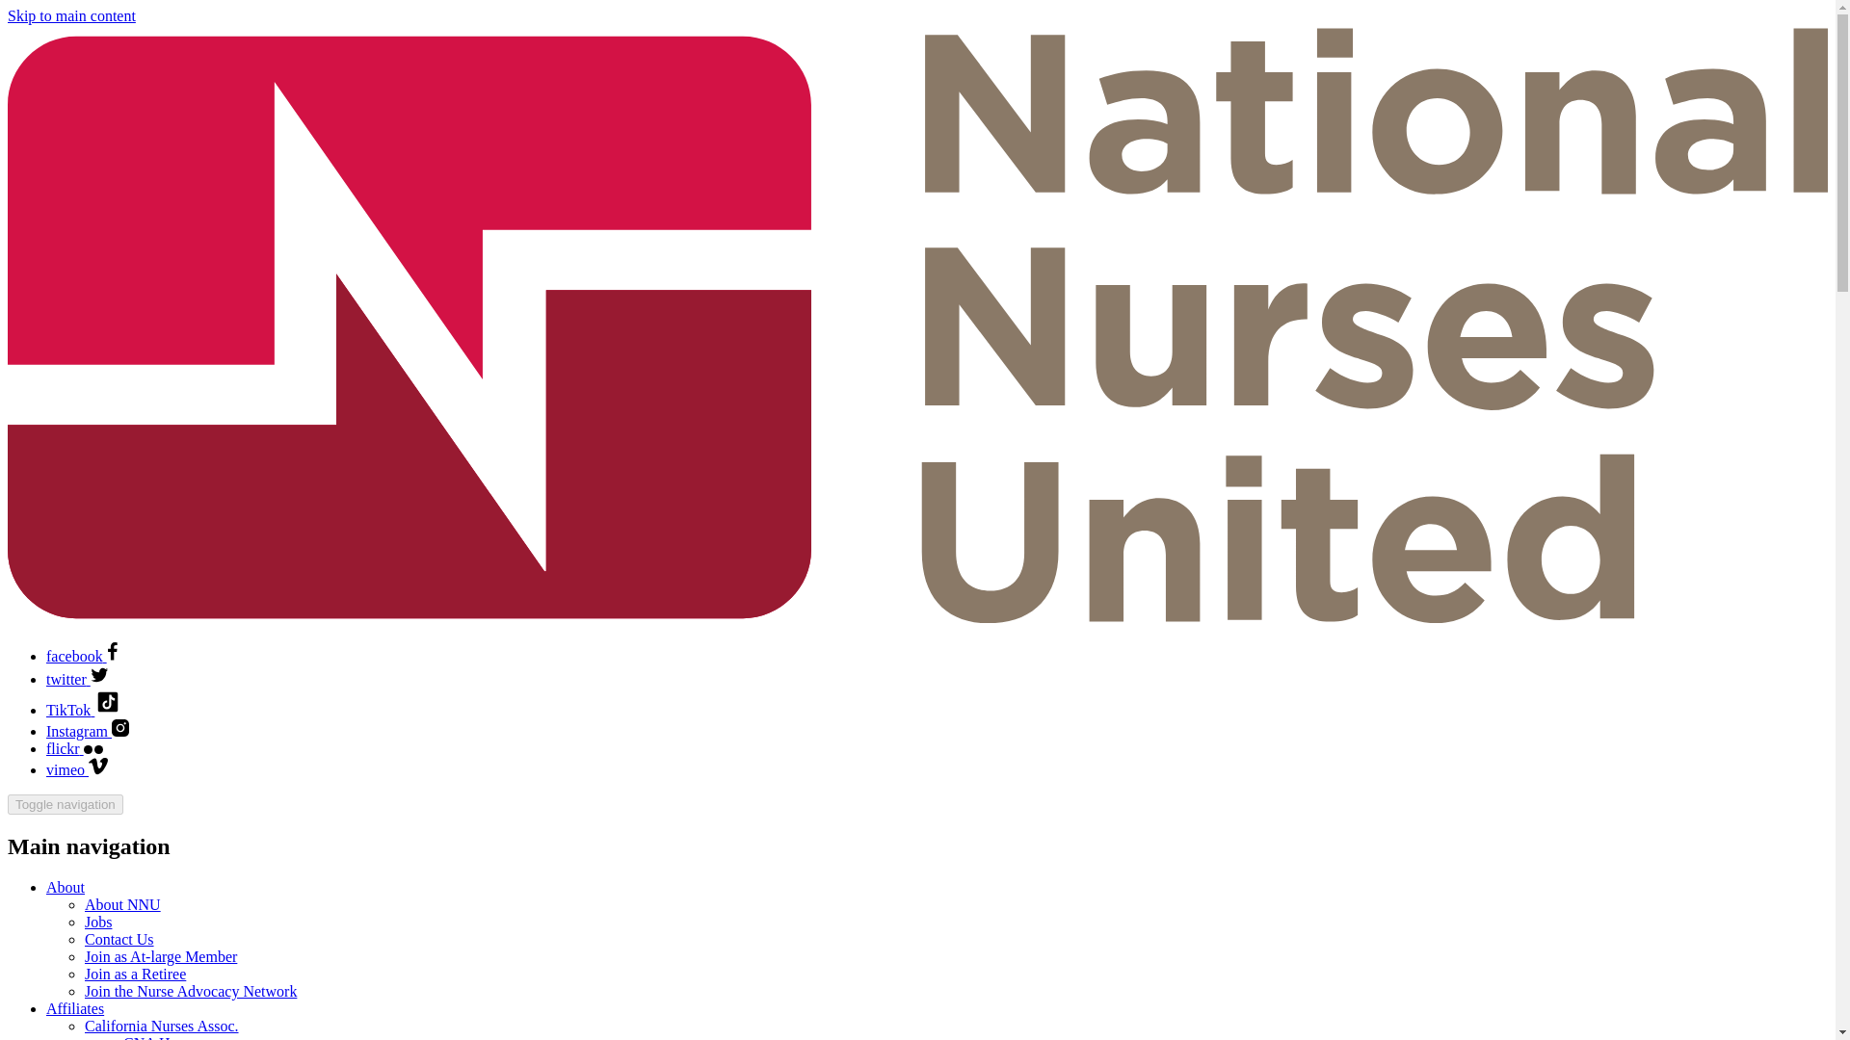 The image size is (1850, 1040). Describe the element at coordinates (98, 922) in the screenshot. I see `Jobs` at that location.